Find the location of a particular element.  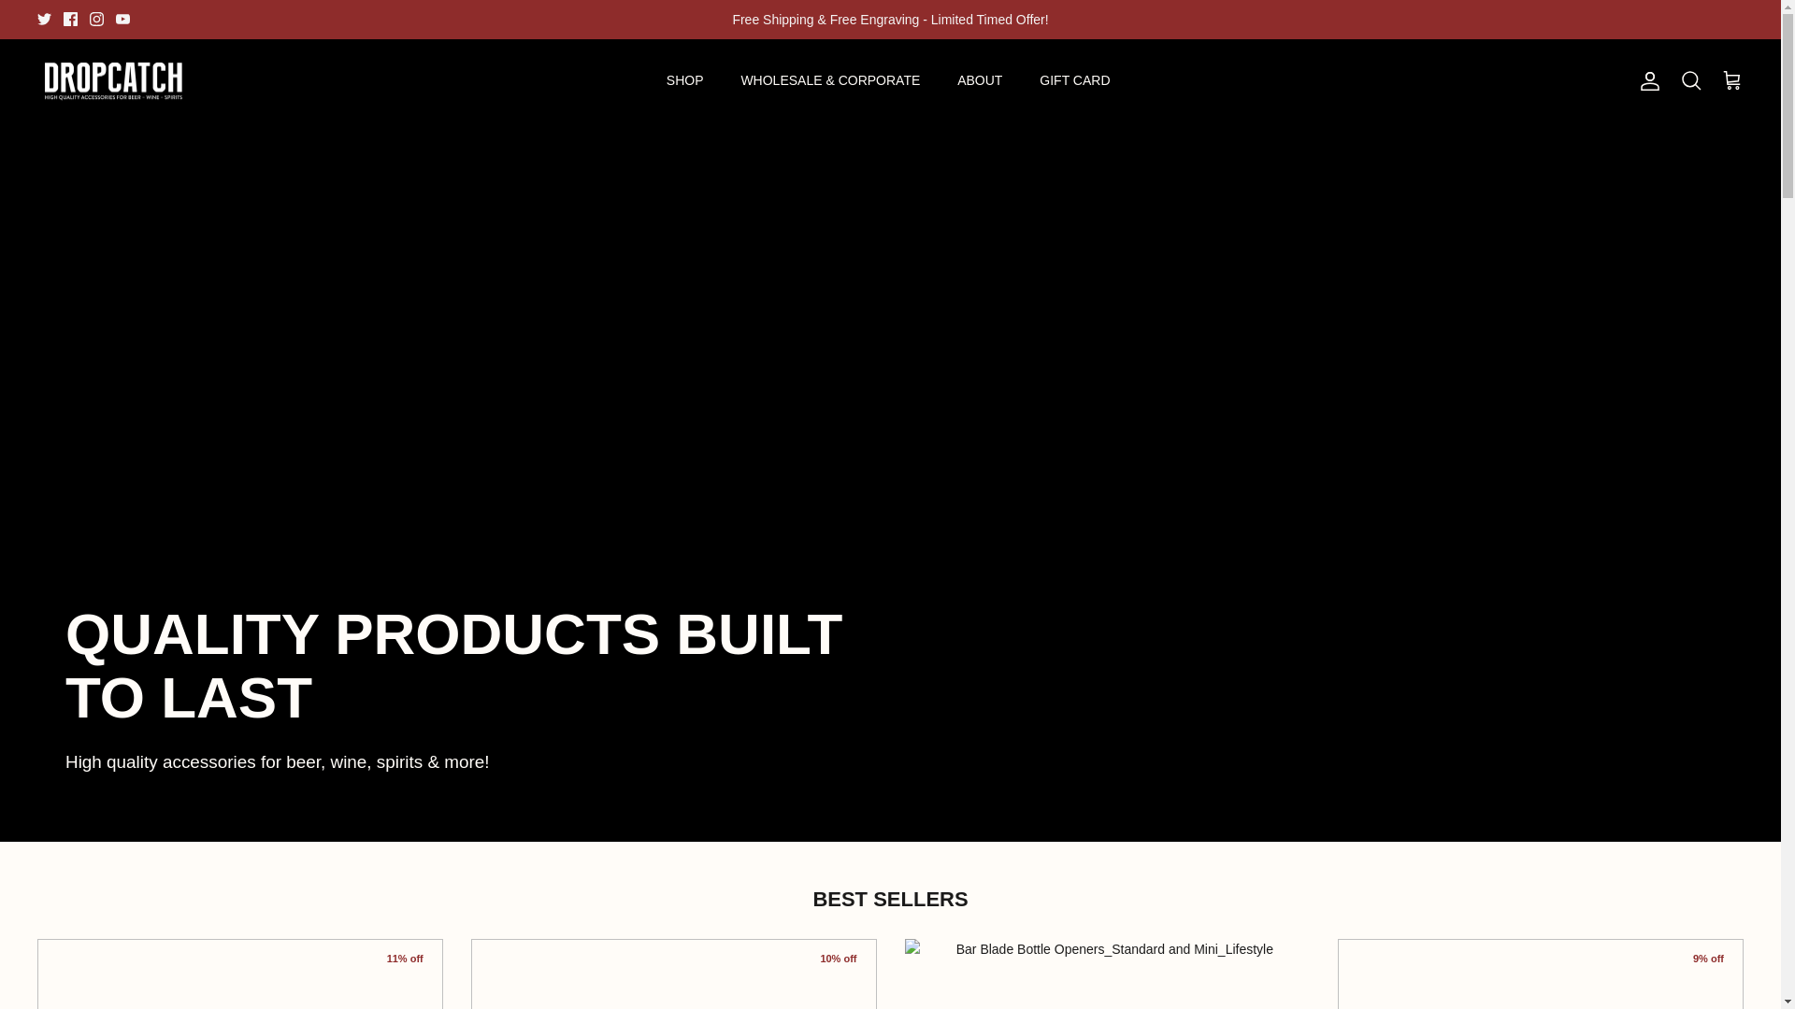

Twitter is located at coordinates (45, 19).